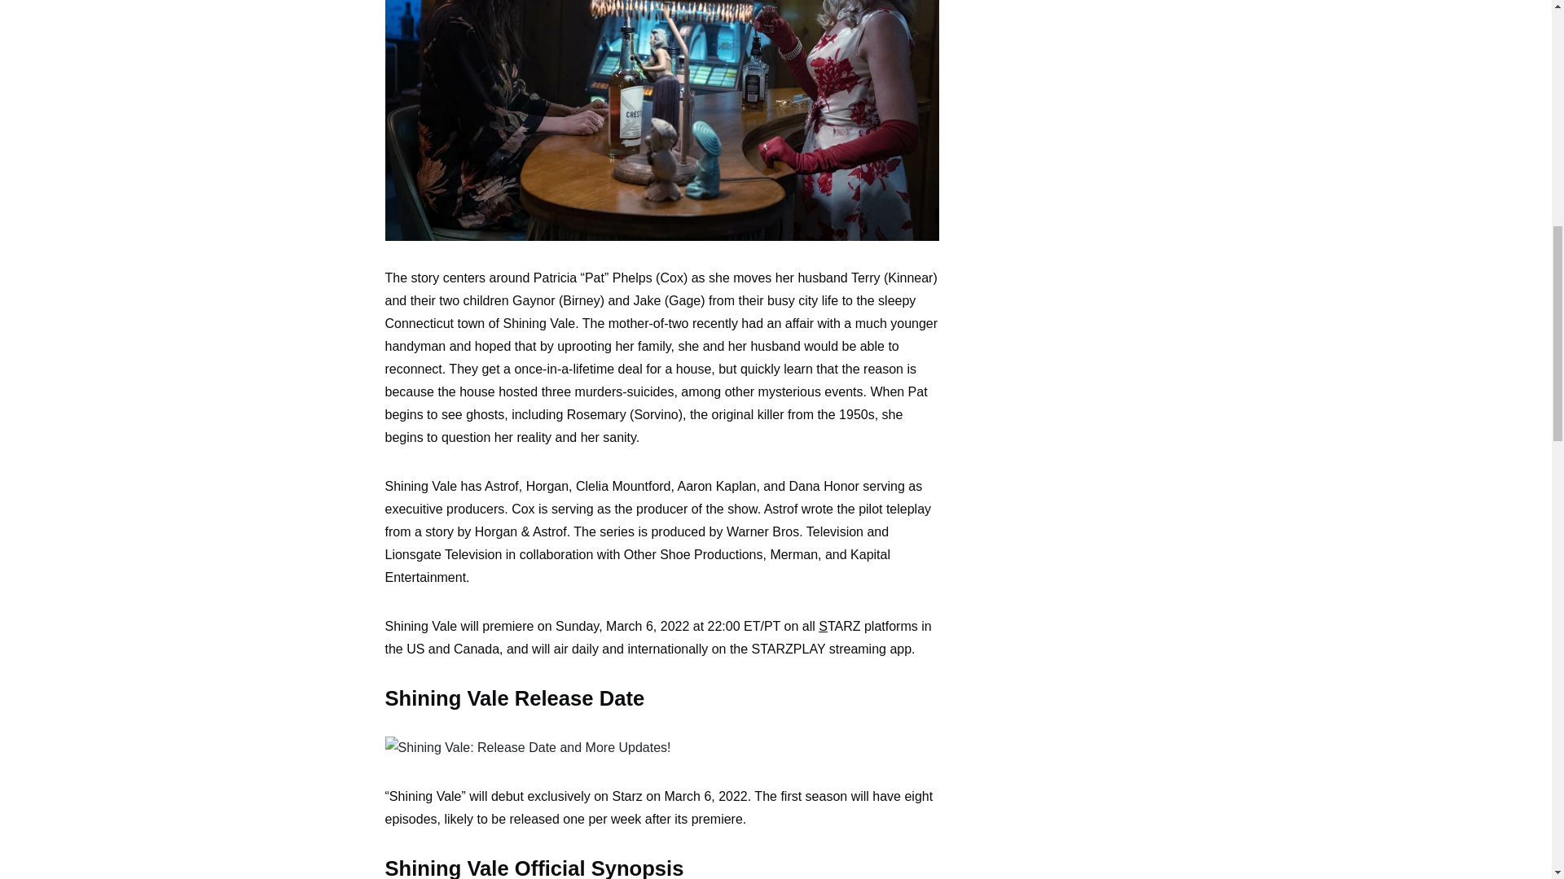 This screenshot has height=879, width=1564. What do you see at coordinates (661, 120) in the screenshot?
I see `Shining Vale: Release Date and More Updates!` at bounding box center [661, 120].